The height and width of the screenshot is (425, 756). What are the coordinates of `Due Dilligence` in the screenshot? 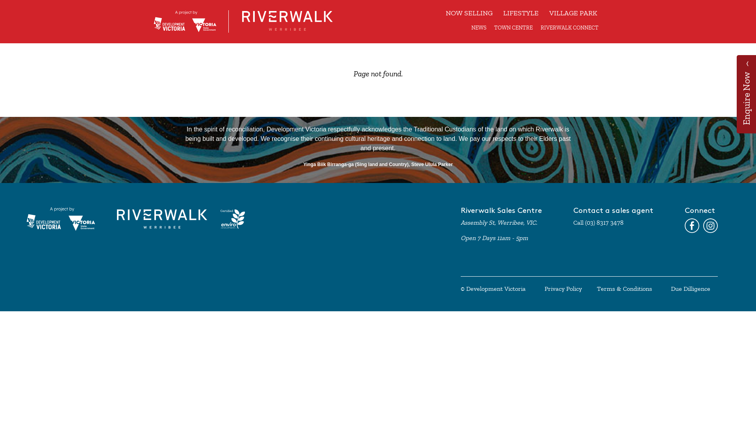 It's located at (691, 289).